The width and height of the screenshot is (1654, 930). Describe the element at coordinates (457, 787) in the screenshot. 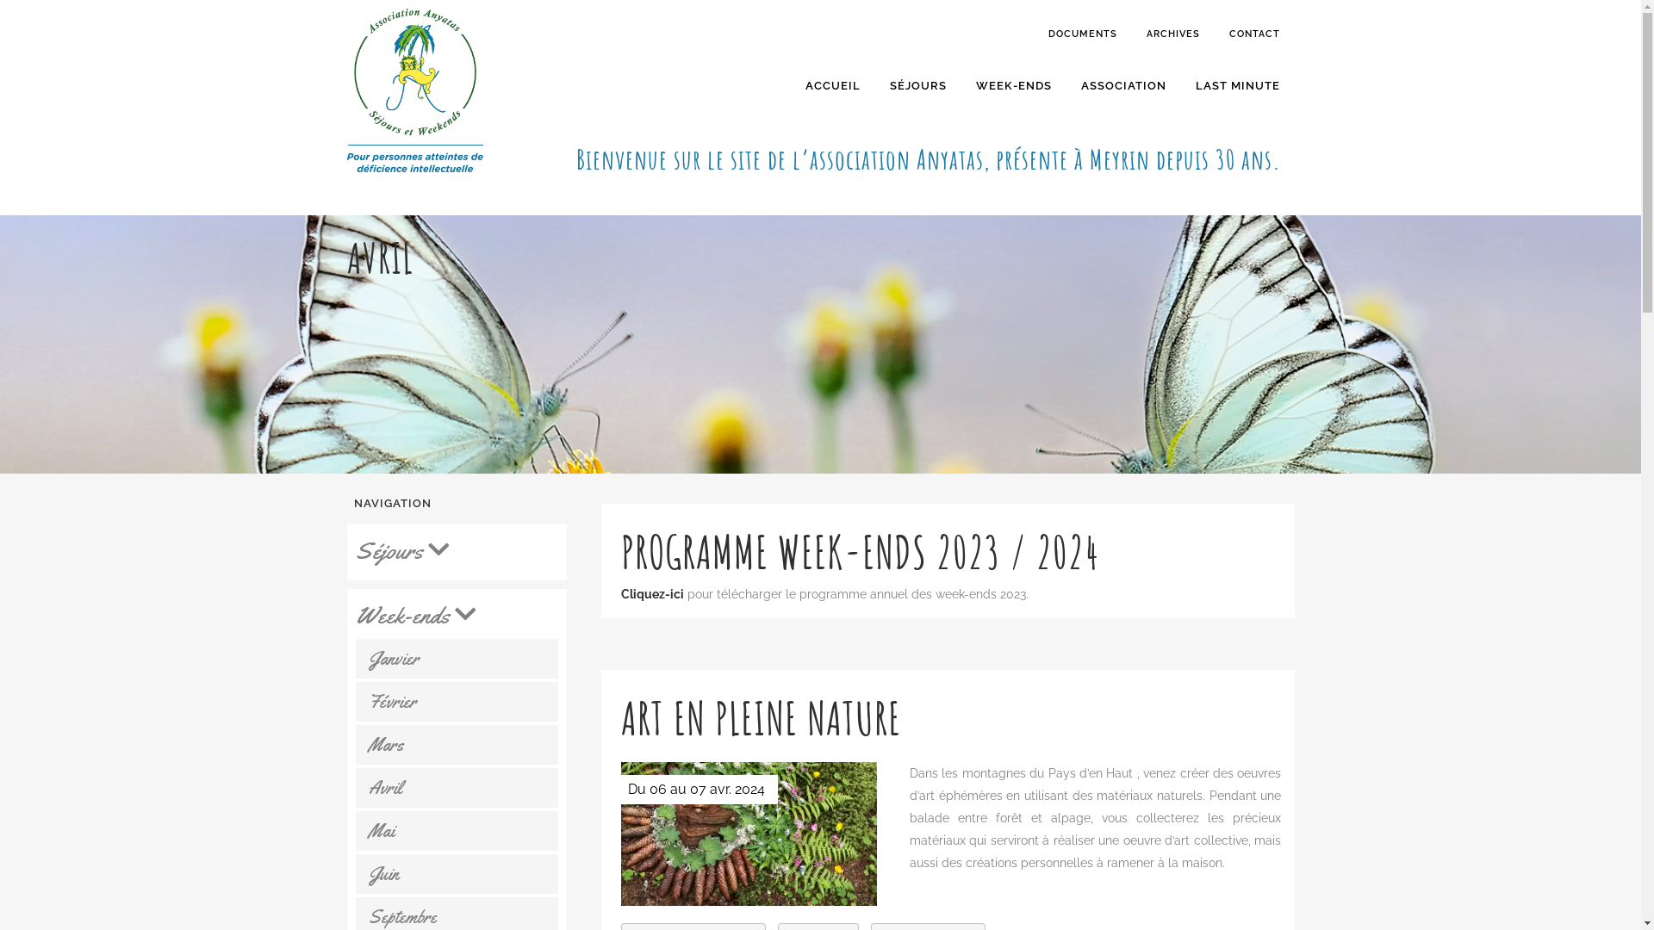

I see `Avril` at that location.